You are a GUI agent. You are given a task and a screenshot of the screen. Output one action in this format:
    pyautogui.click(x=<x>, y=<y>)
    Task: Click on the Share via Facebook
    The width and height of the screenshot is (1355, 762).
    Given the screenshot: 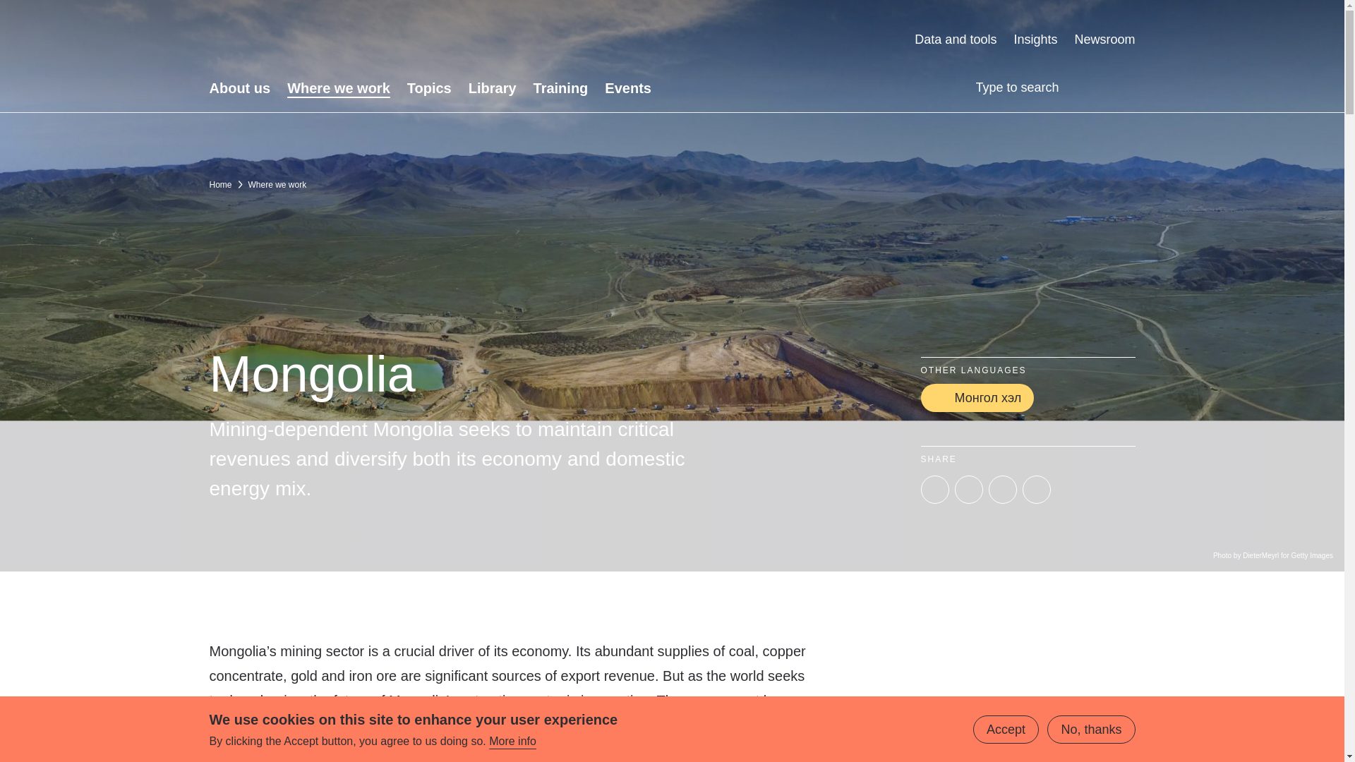 What is the action you would take?
    pyautogui.click(x=1002, y=489)
    